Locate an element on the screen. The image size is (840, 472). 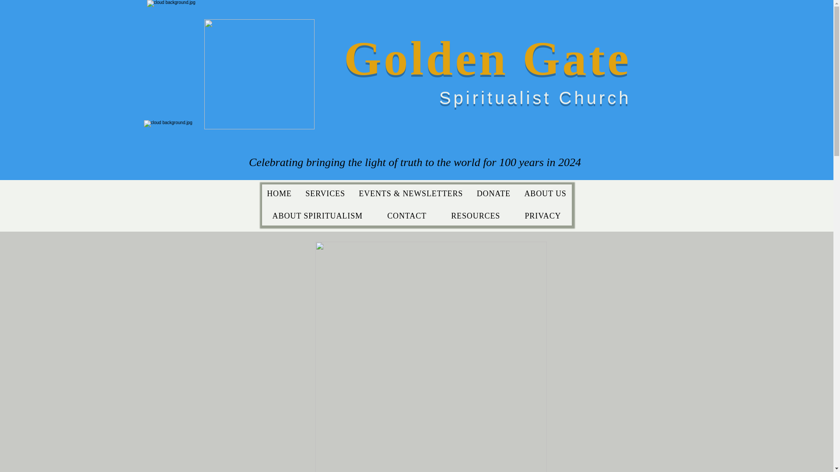
RESOURCES is located at coordinates (475, 216).